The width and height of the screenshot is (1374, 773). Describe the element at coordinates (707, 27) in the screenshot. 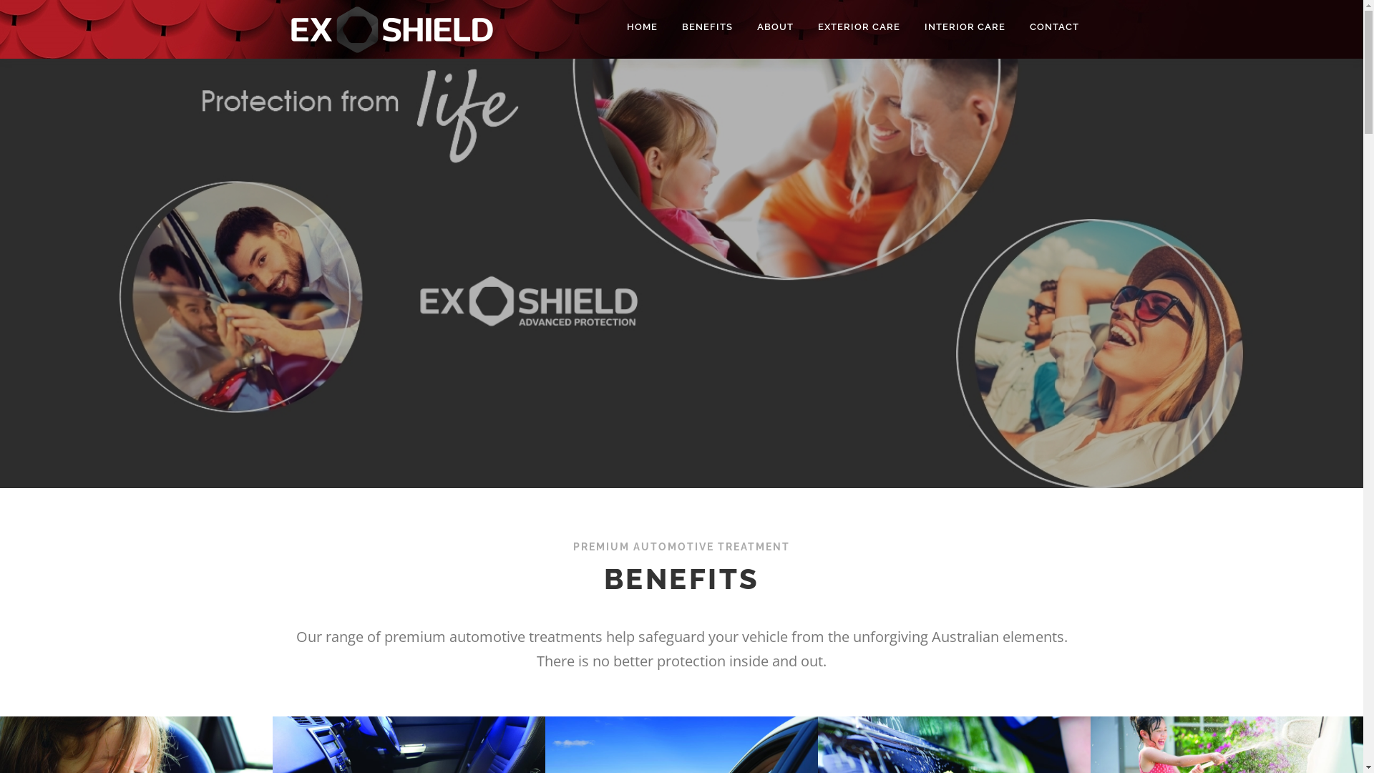

I see `BENEFITS` at that location.